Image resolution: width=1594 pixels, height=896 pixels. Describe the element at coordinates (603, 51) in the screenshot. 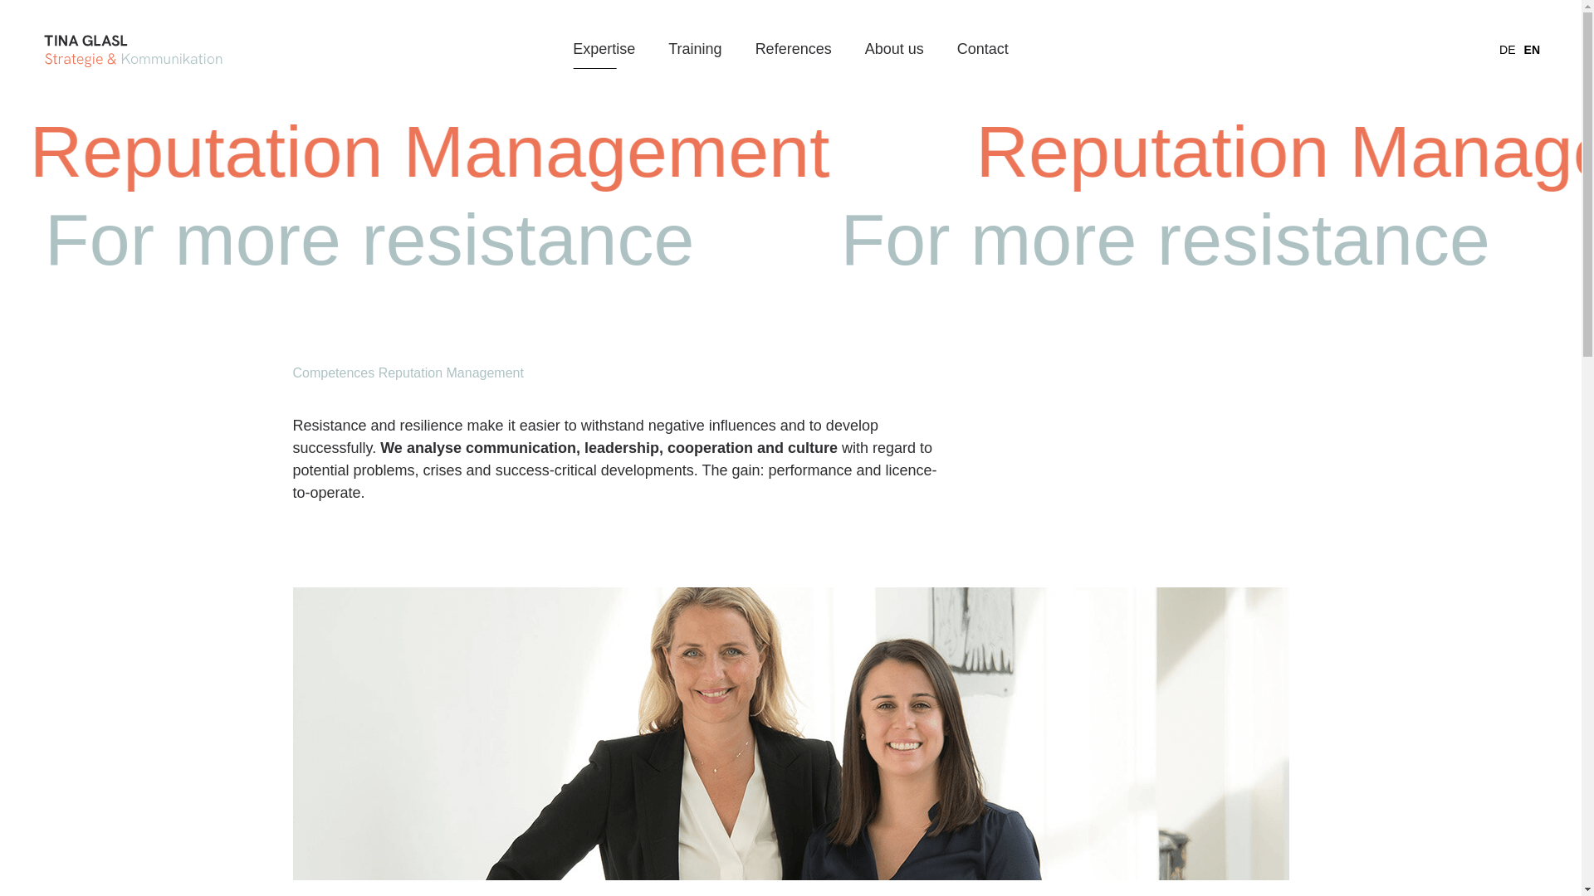

I see `Expertise` at that location.